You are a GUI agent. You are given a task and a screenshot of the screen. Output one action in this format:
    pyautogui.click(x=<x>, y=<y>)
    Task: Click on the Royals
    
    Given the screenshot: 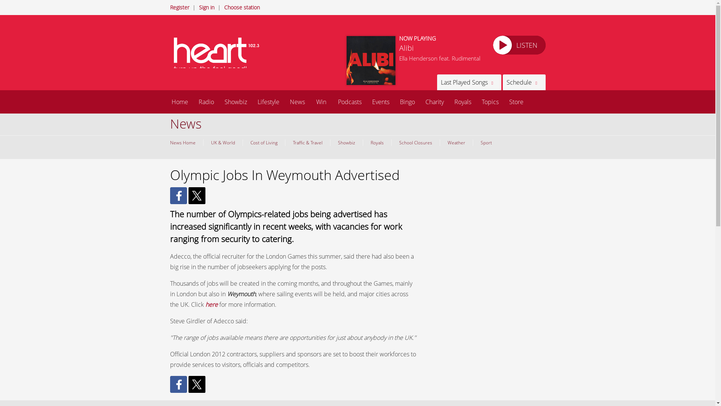 What is the action you would take?
    pyautogui.click(x=463, y=101)
    